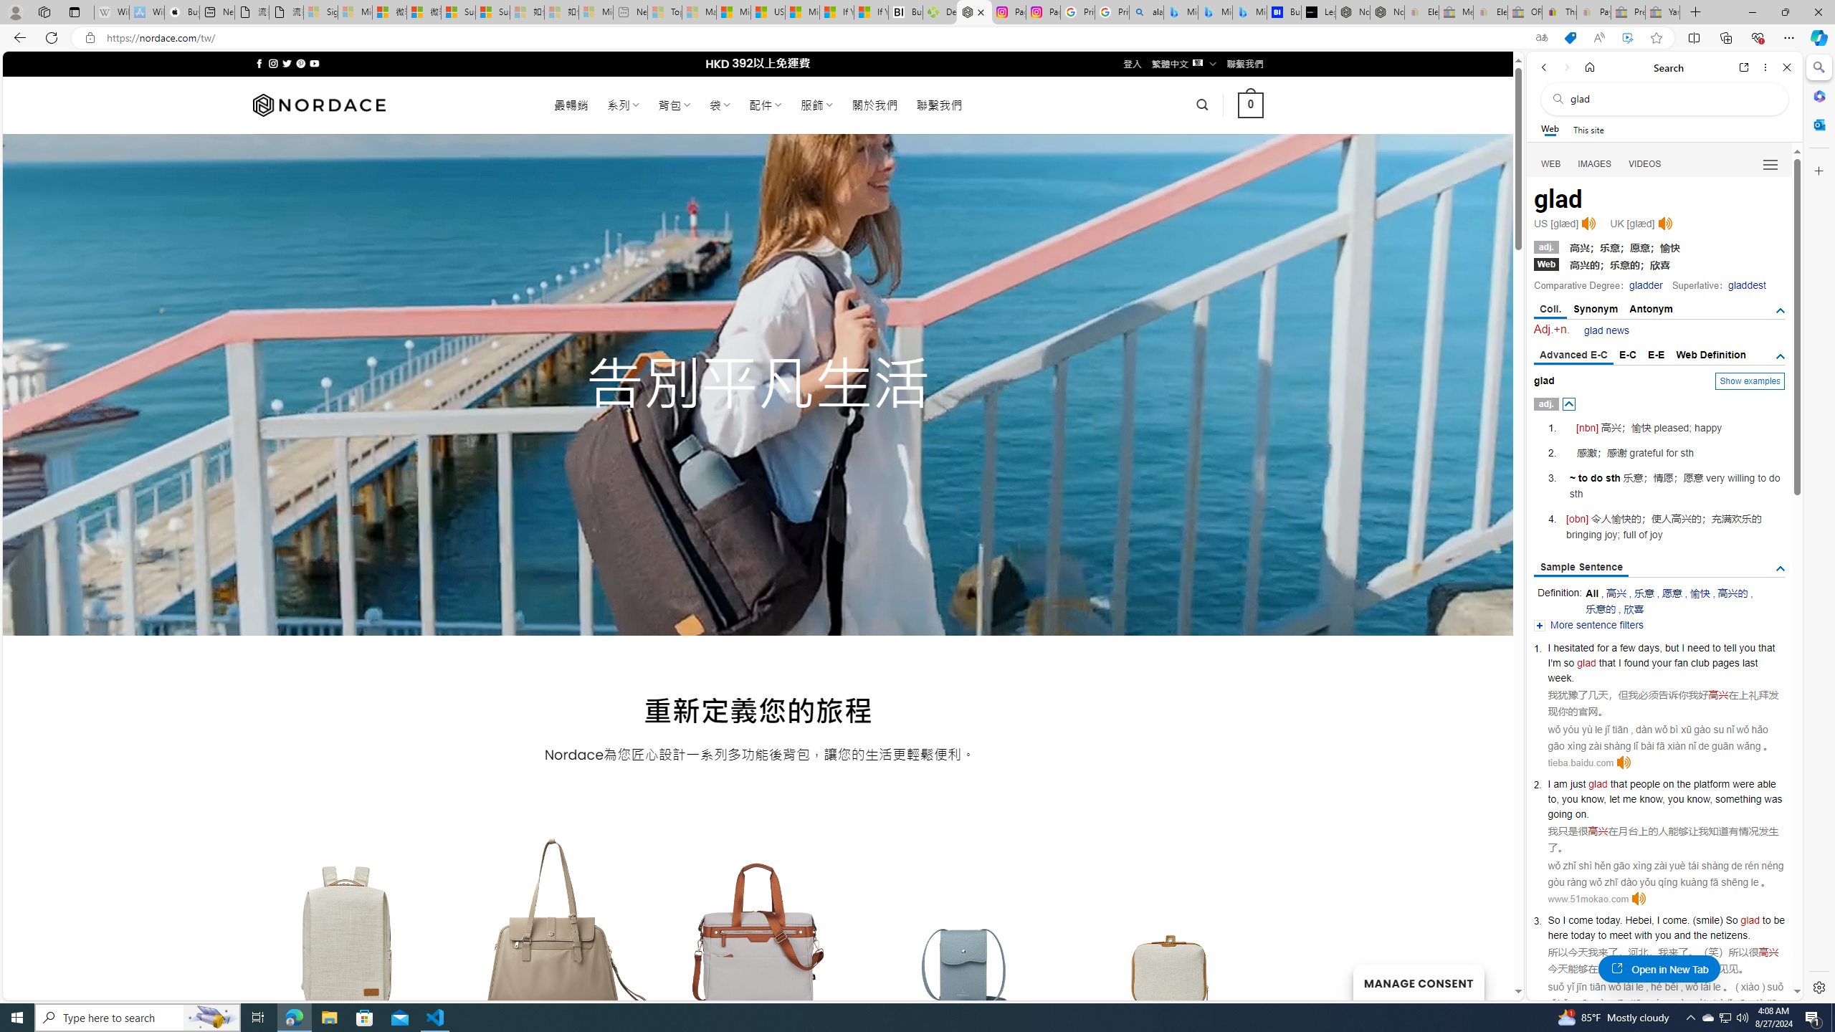 The width and height of the screenshot is (1835, 1032). Describe the element at coordinates (1249, 12) in the screenshot. I see `Microsoft Bing Travel - Shangri-La Hotel Bangkok` at that location.